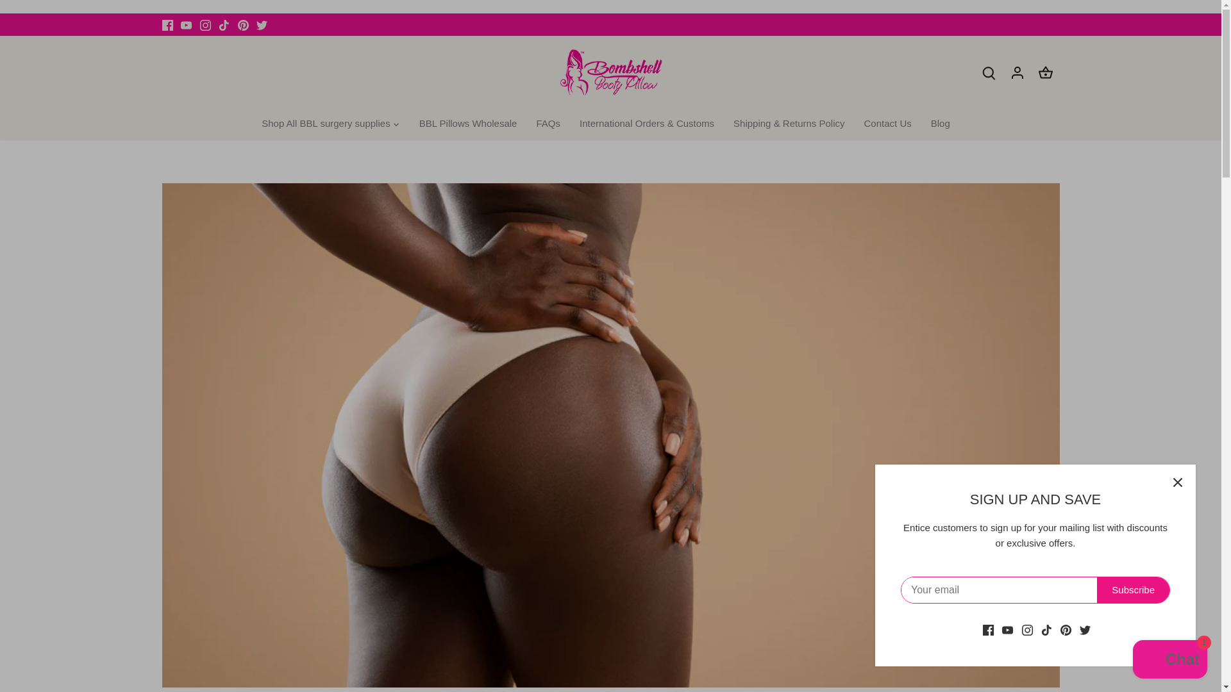 The width and height of the screenshot is (1231, 692). What do you see at coordinates (1169, 661) in the screenshot?
I see `Shopify online store chat` at bounding box center [1169, 661].